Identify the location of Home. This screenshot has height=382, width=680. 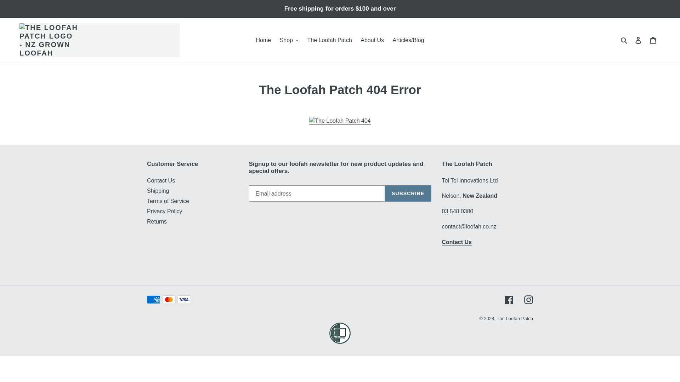
(263, 40).